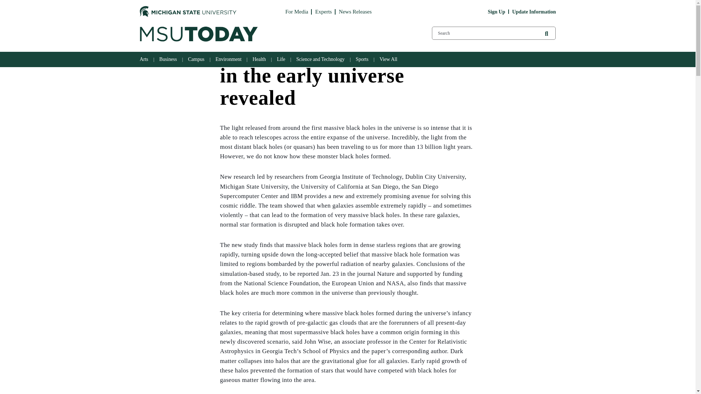  Describe the element at coordinates (282, 59) in the screenshot. I see `Life` at that location.